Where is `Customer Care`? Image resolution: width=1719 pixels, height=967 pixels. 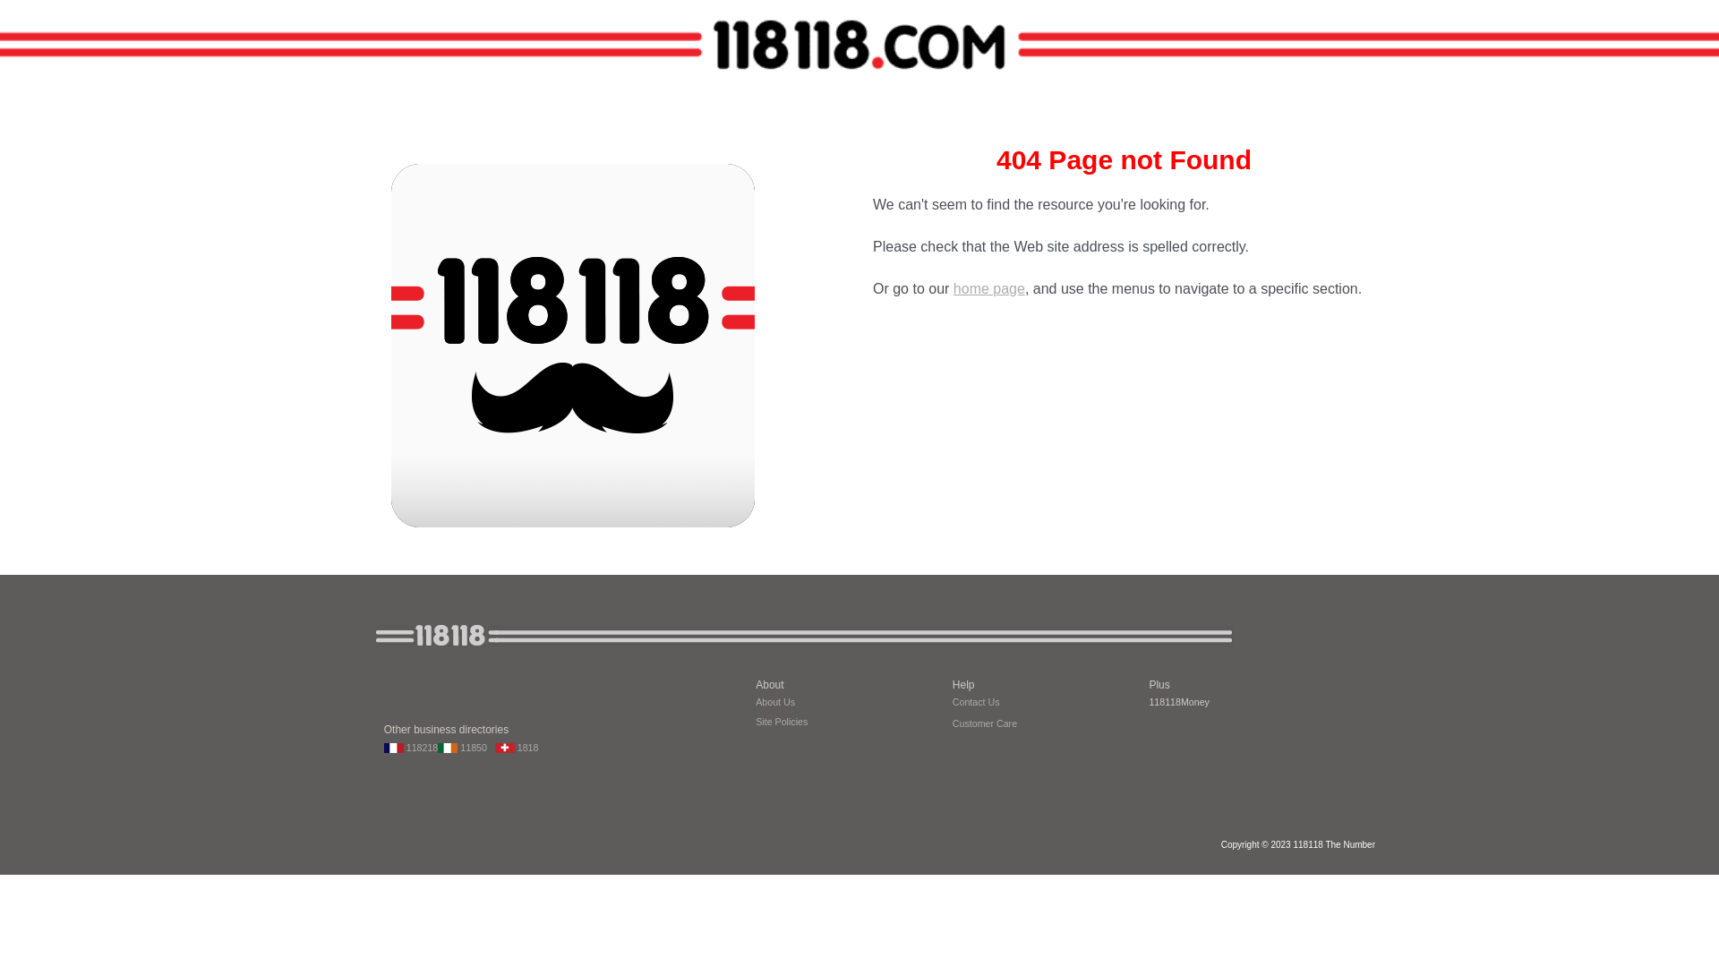 Customer Care is located at coordinates (985, 722).